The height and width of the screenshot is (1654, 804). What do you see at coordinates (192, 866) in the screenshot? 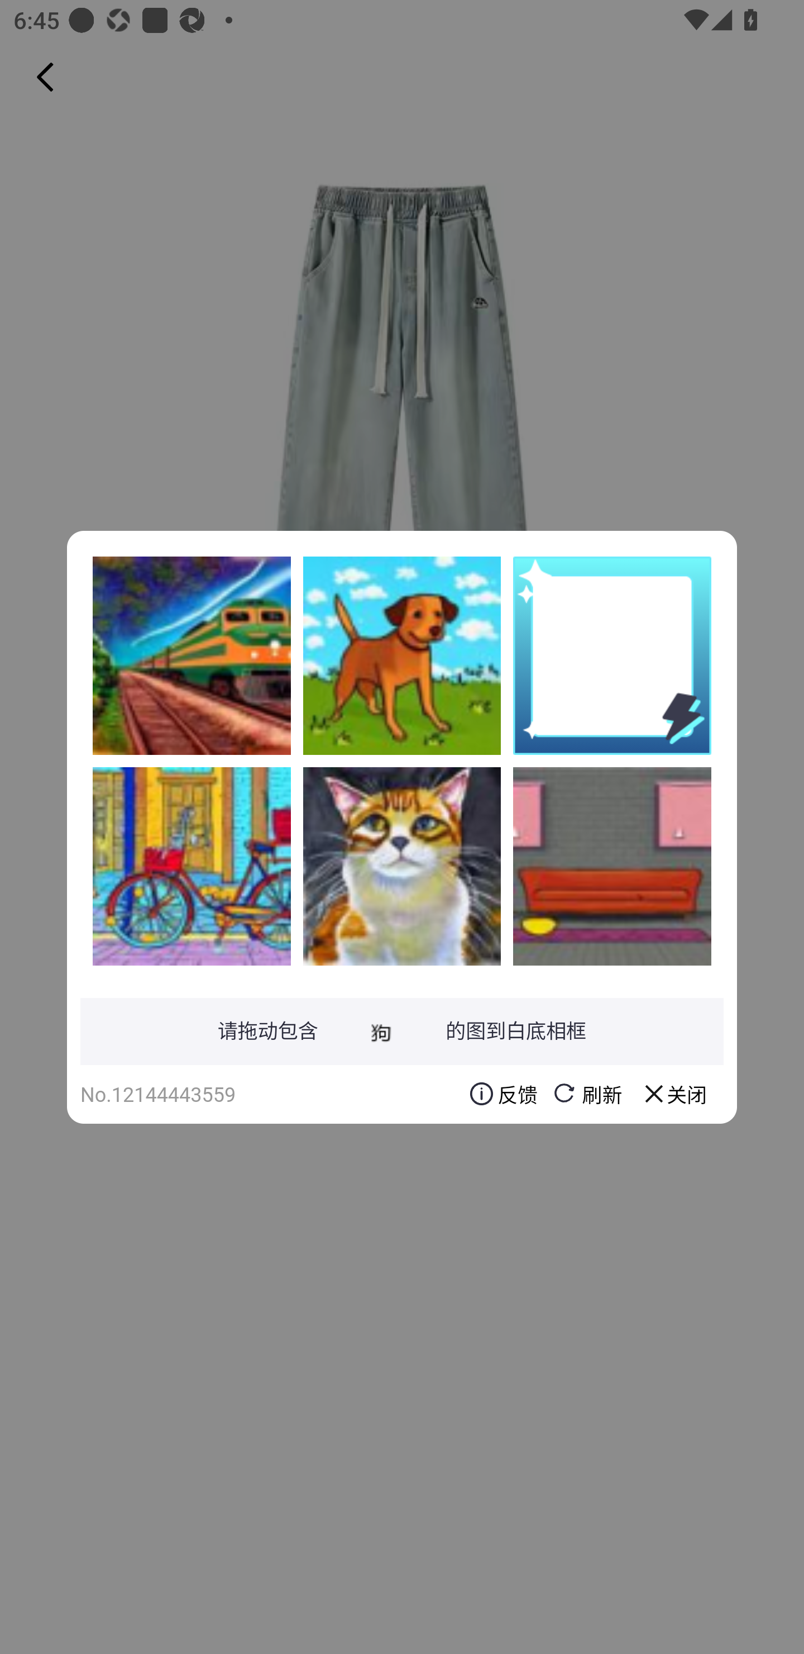
I see `MdMHdEjL10BHw9FjtQdoKWtm5` at bounding box center [192, 866].